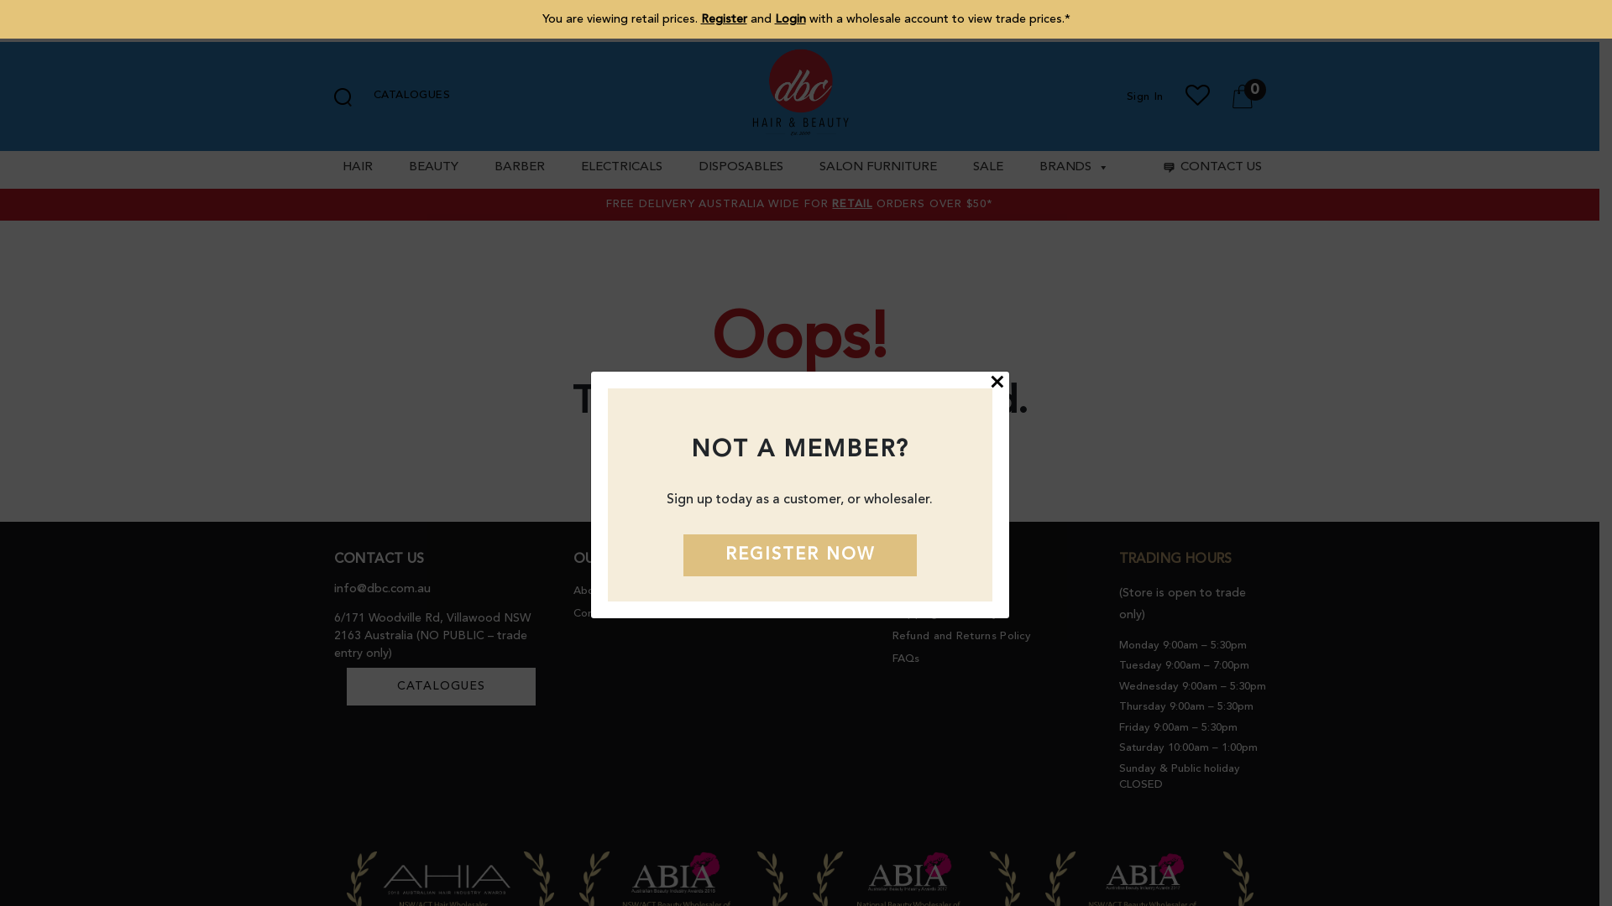 This screenshot has height=906, width=1612. Describe the element at coordinates (945, 614) in the screenshot. I see `Shipping & Delivery` at that location.